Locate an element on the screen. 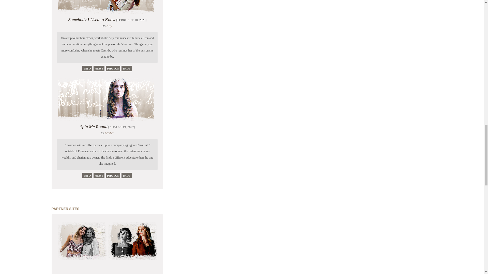 This screenshot has width=488, height=274. INFO is located at coordinates (87, 68).